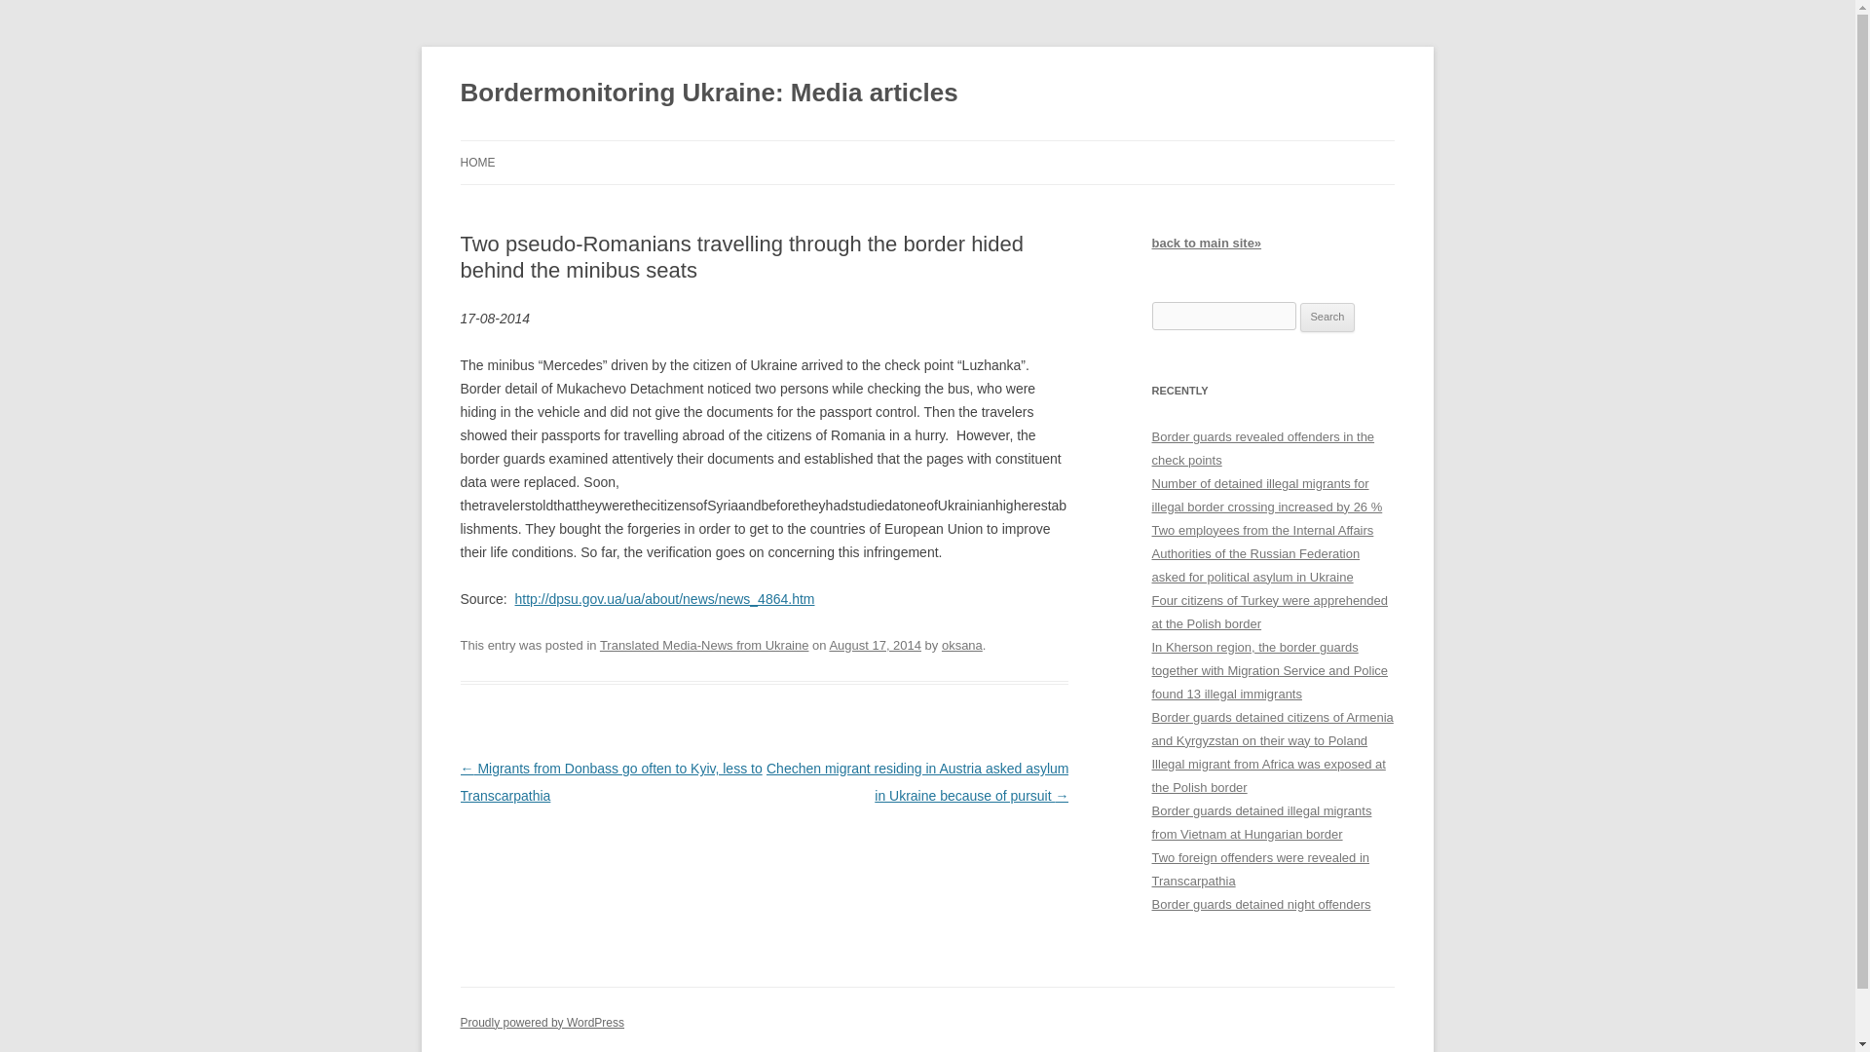 The image size is (1870, 1052). What do you see at coordinates (962, 645) in the screenshot?
I see `View all posts by oksana` at bounding box center [962, 645].